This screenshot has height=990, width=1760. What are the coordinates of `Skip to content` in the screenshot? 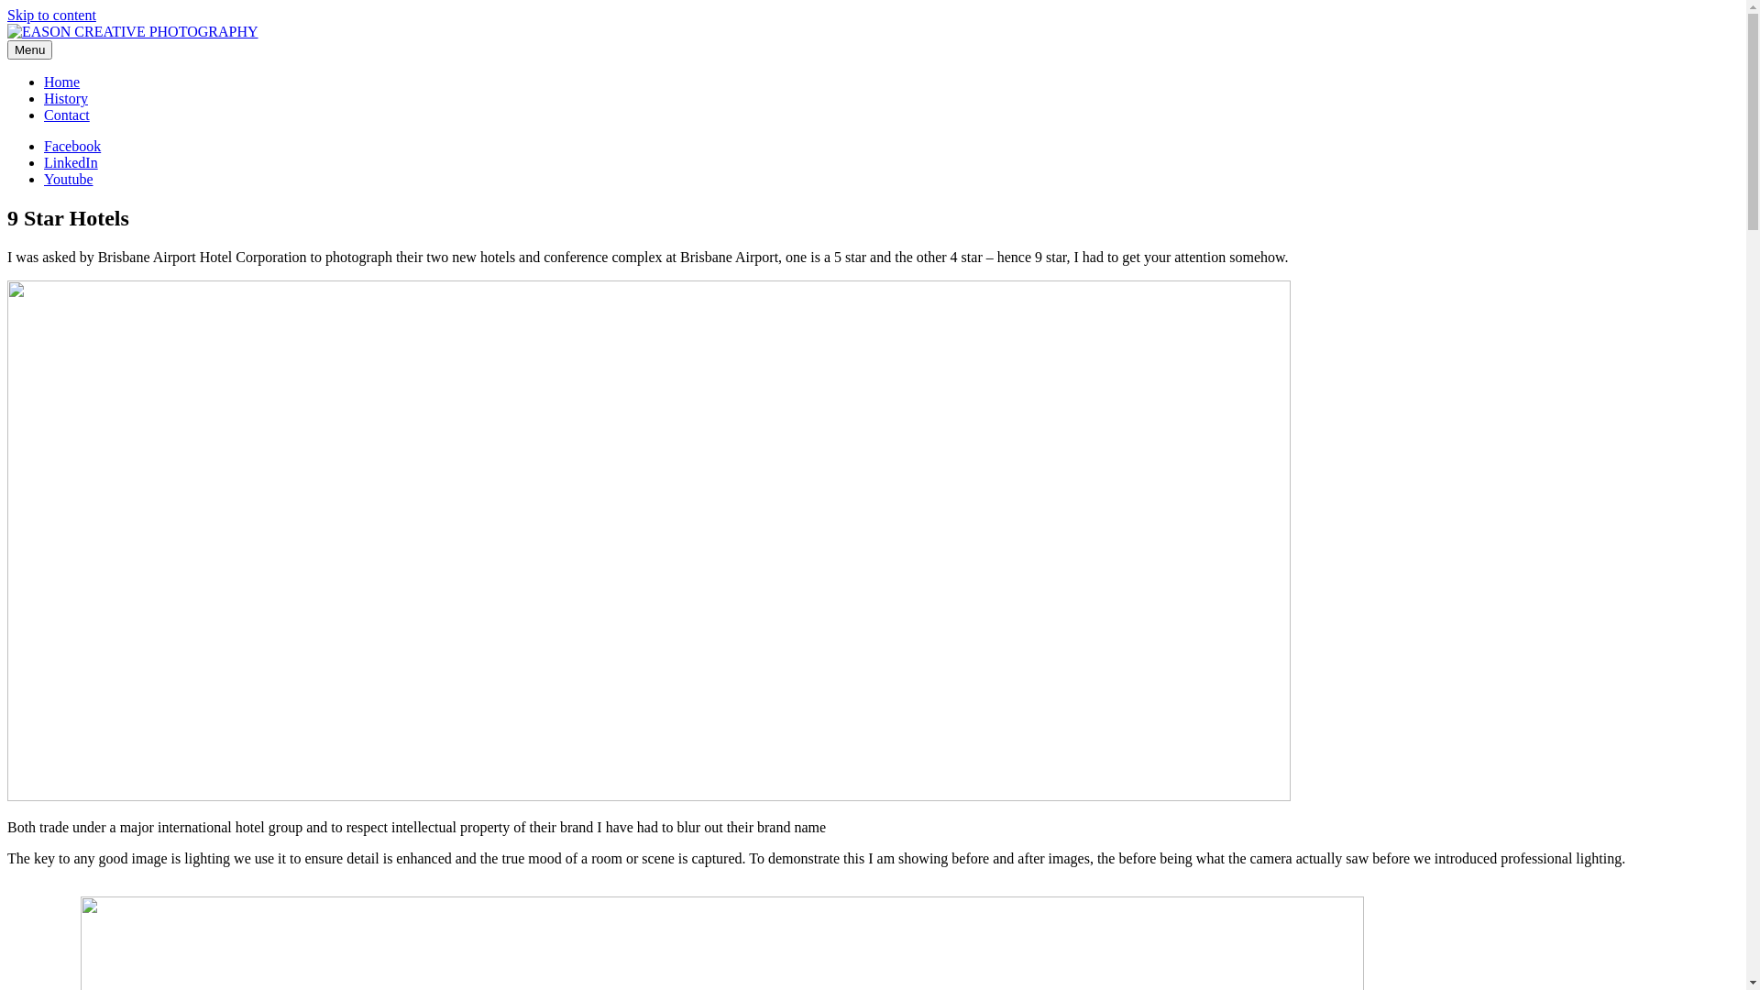 It's located at (51, 15).